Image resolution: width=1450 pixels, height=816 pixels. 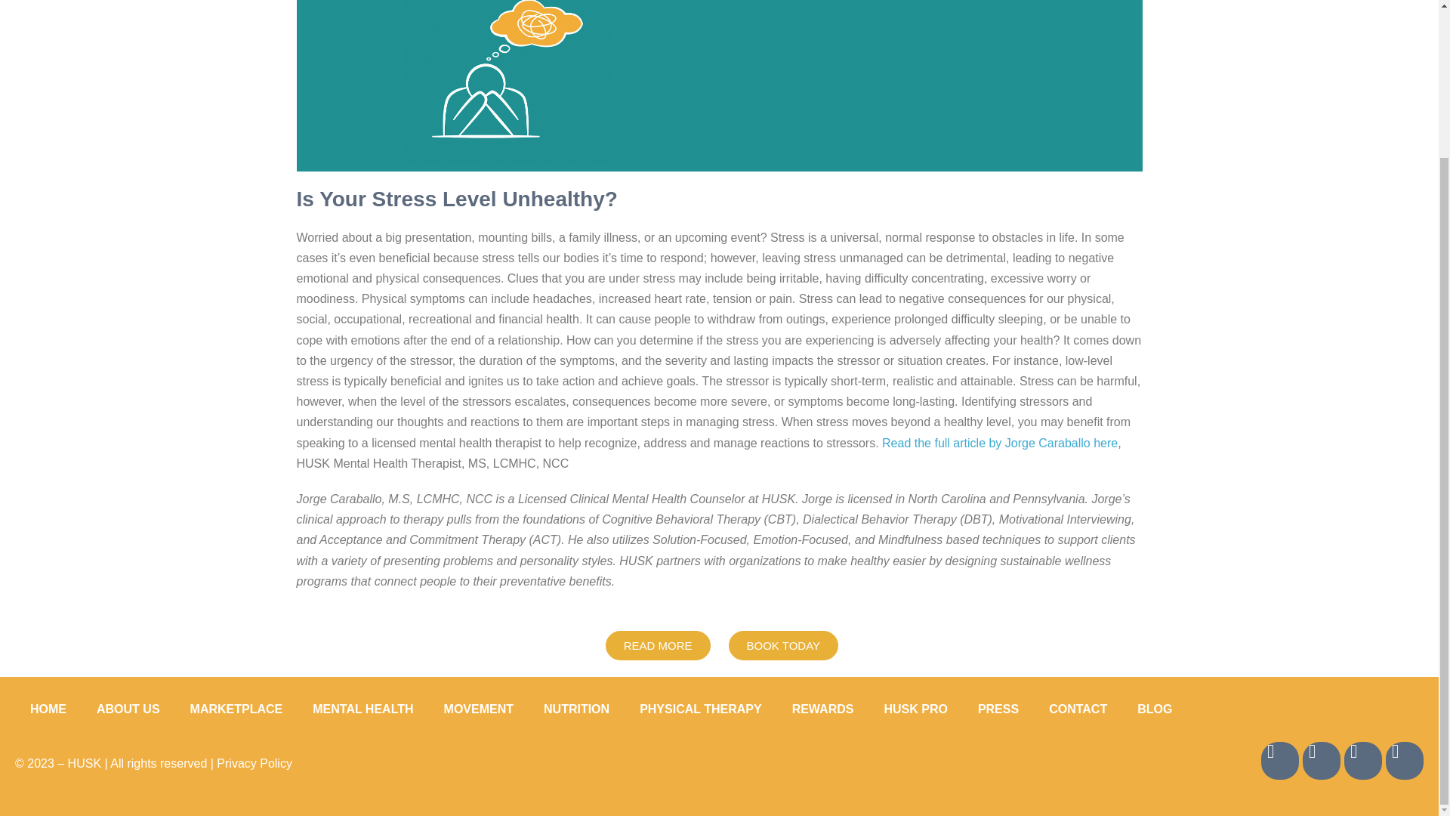 I want to click on NUTRITION, so click(x=577, y=709).